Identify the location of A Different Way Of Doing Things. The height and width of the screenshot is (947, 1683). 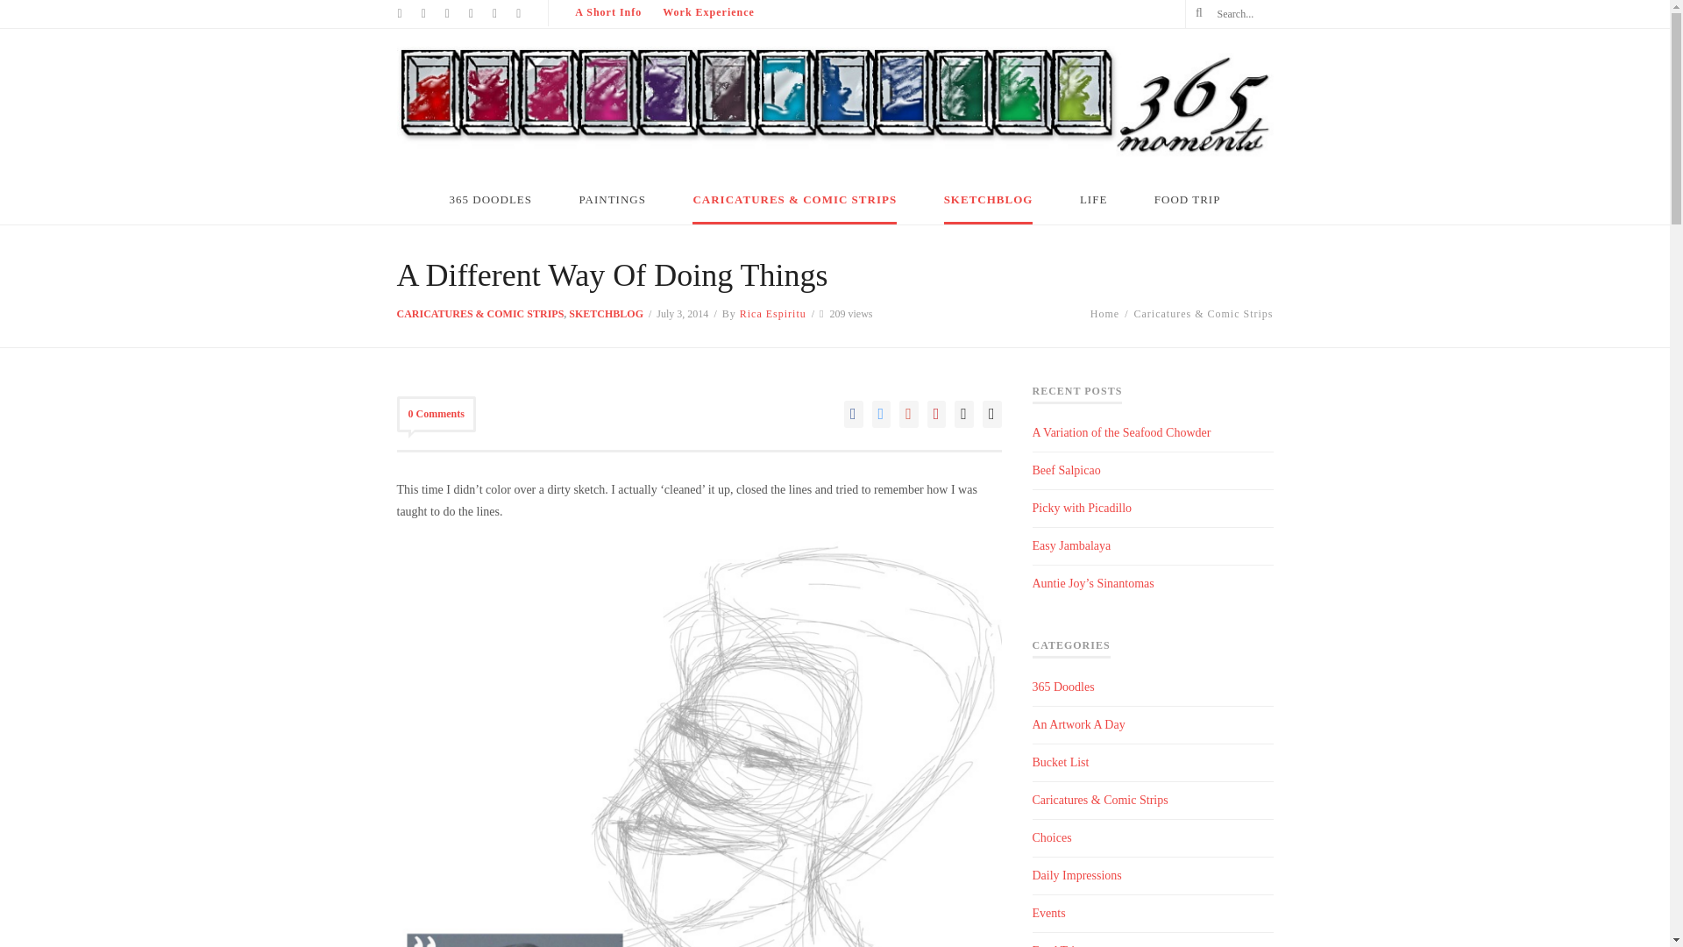
(612, 274).